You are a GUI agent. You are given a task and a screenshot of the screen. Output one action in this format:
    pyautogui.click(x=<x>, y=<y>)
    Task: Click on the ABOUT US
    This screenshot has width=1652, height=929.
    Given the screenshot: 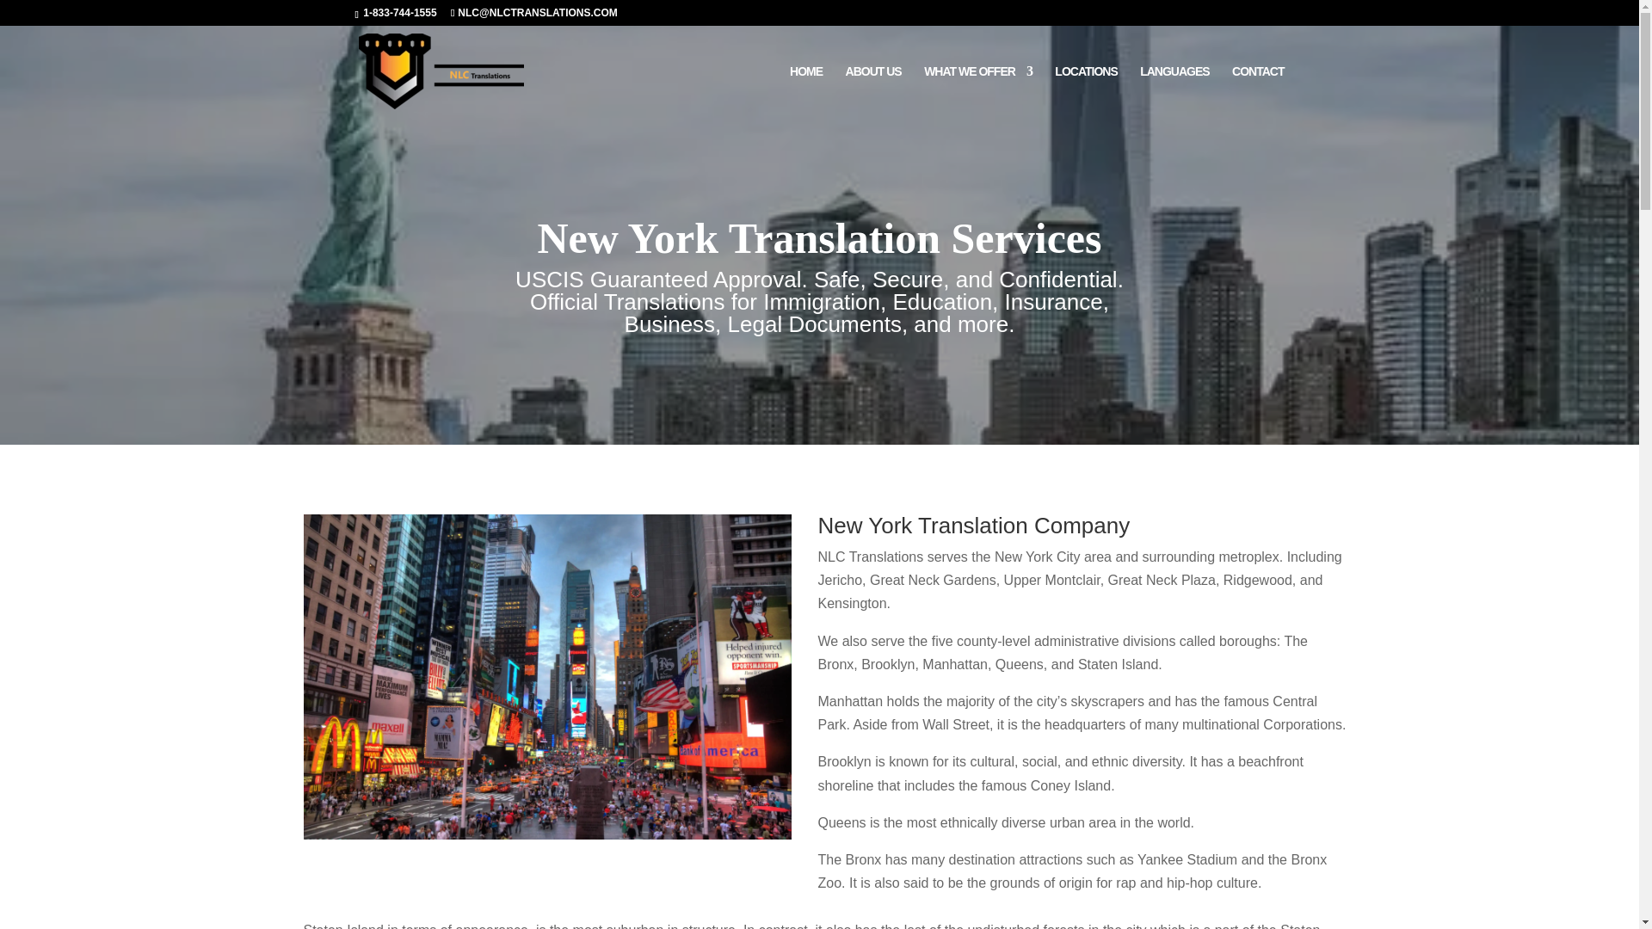 What is the action you would take?
    pyautogui.click(x=874, y=90)
    